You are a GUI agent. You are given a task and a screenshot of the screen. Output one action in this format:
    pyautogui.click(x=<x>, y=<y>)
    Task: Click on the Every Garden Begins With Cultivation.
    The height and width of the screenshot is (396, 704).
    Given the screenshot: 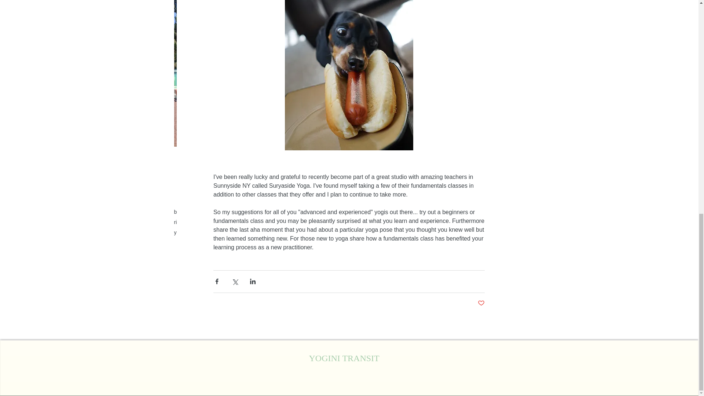 What is the action you would take?
    pyautogui.click(x=463, y=166)
    